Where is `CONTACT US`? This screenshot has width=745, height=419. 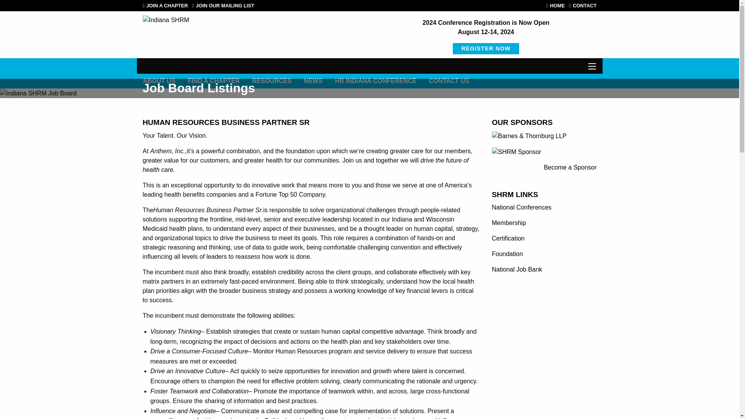
CONTACT US is located at coordinates (449, 81).